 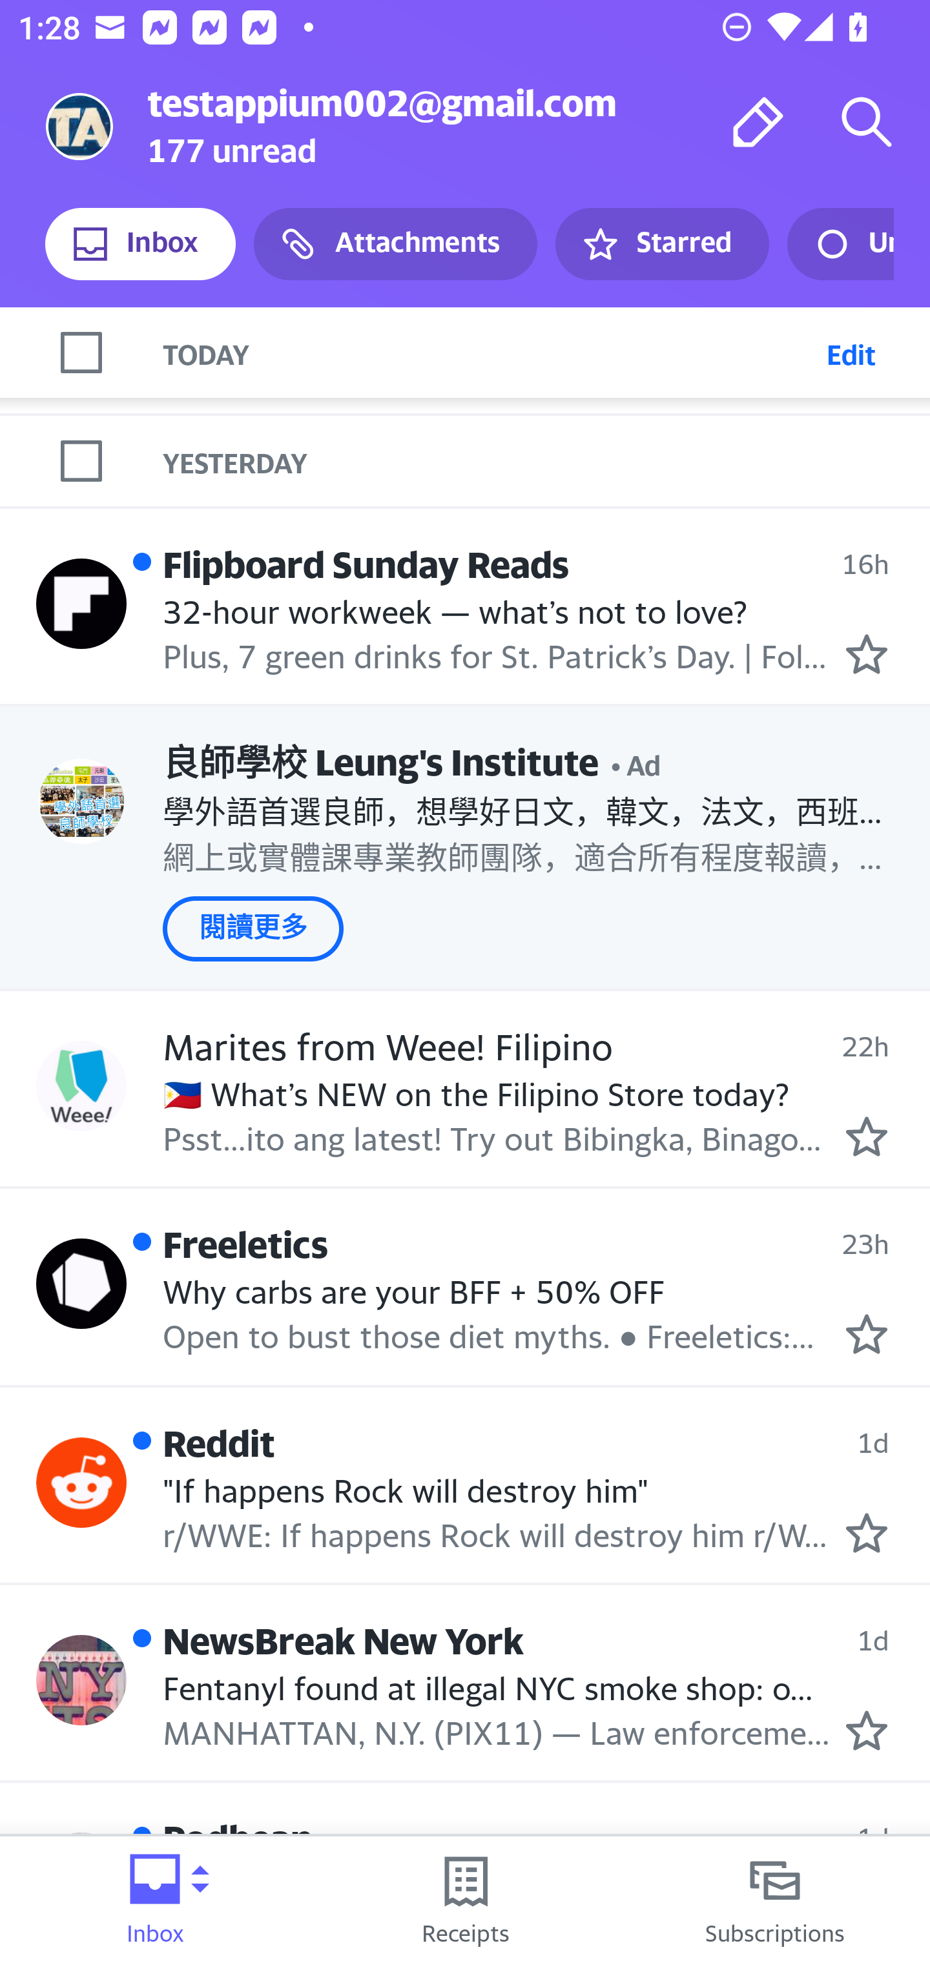 What do you see at coordinates (81, 604) in the screenshot?
I see `Profile
Flipboard Sunday Reads` at bounding box center [81, 604].